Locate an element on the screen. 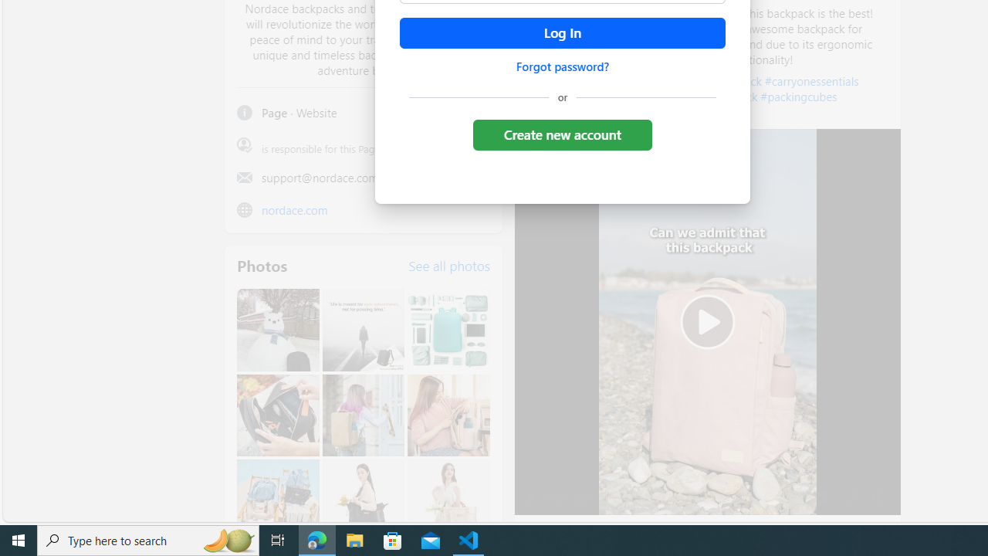 Image resolution: width=988 pixels, height=556 pixels. Forgot password? is located at coordinates (562, 66).